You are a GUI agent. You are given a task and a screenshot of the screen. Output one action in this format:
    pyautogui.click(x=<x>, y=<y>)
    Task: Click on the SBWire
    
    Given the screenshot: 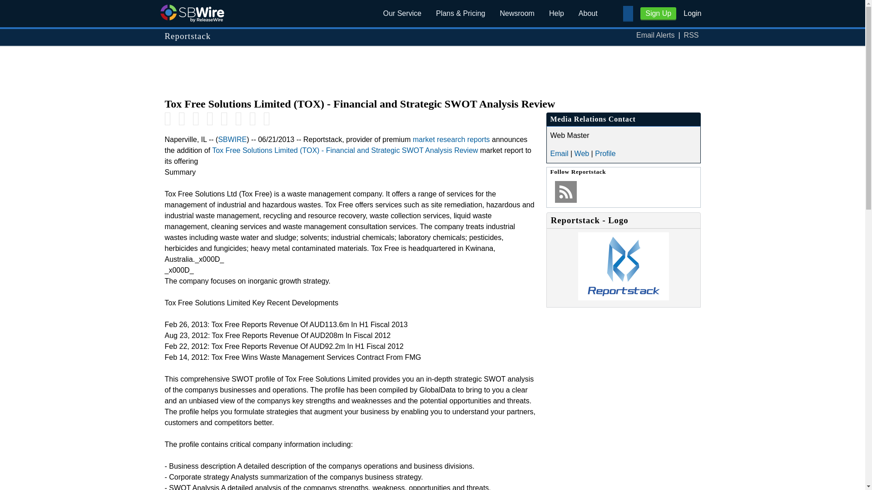 What is the action you would take?
    pyautogui.click(x=192, y=13)
    